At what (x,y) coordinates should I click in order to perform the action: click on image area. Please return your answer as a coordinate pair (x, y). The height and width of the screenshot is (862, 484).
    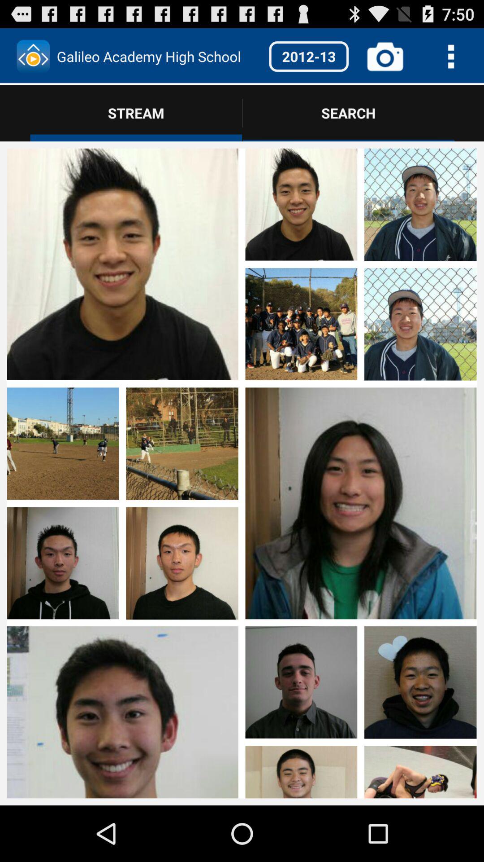
    Looking at the image, I should click on (301, 444).